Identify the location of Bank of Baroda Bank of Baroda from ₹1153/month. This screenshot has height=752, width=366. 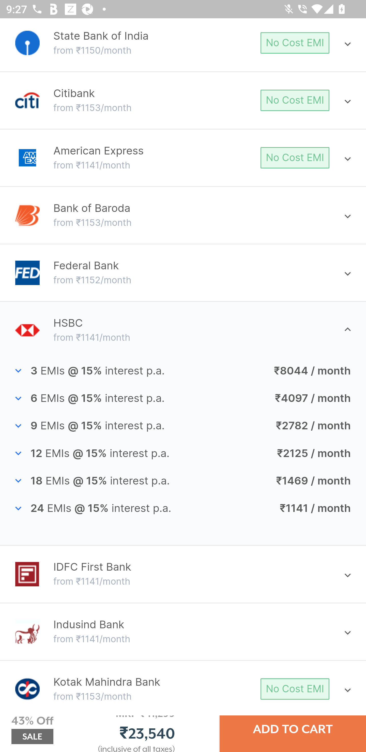
(183, 215).